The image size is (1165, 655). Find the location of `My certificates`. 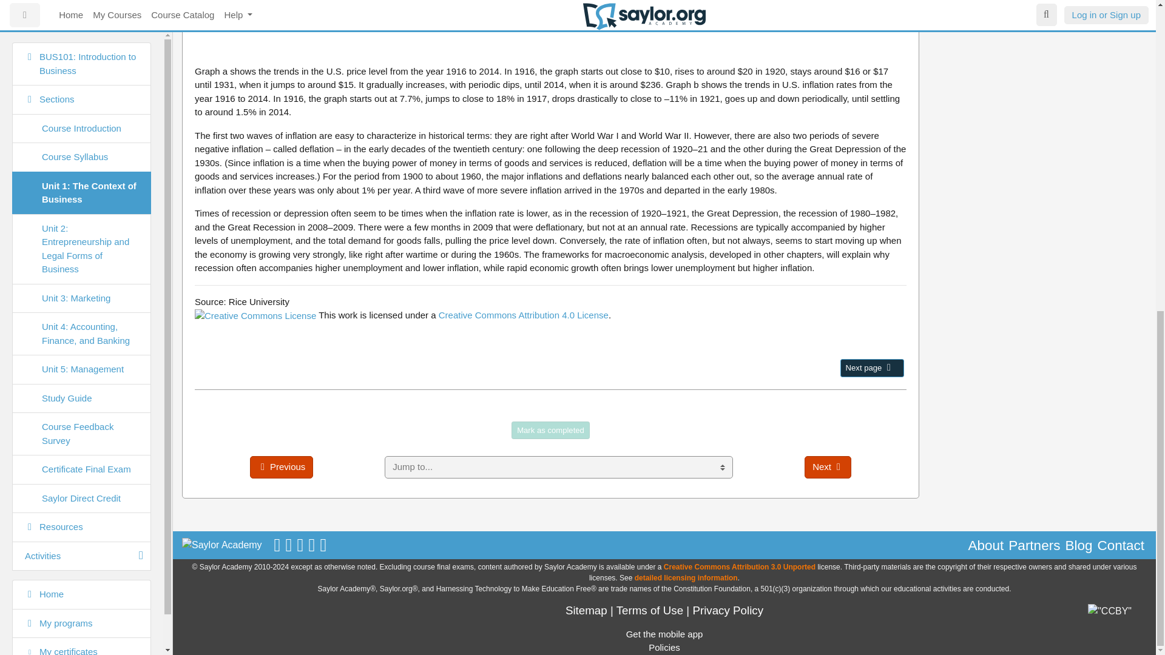

My certificates is located at coordinates (81, 61).